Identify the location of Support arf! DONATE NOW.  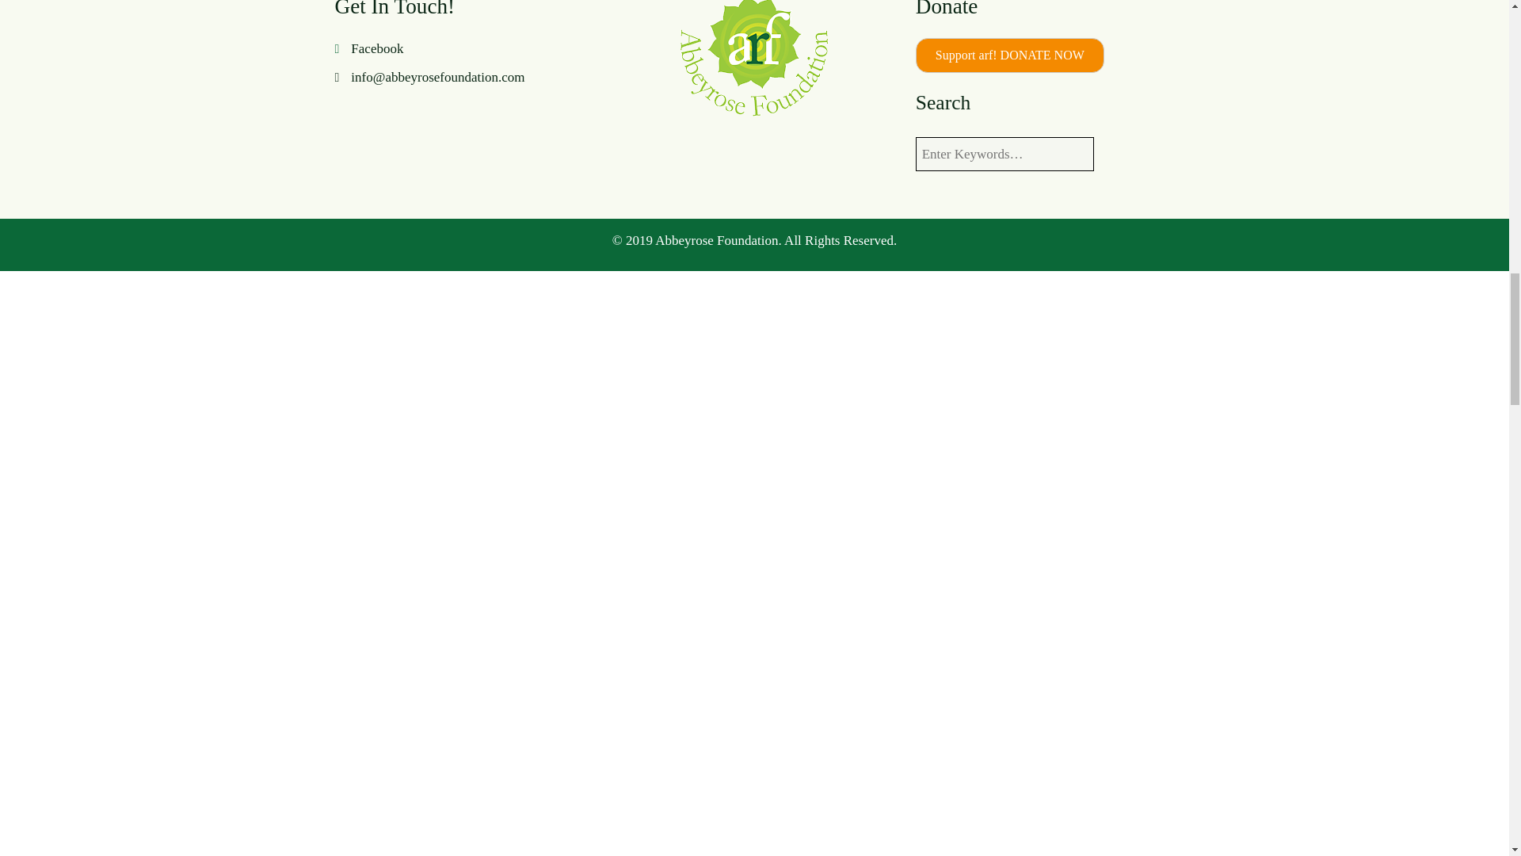
(1009, 55).